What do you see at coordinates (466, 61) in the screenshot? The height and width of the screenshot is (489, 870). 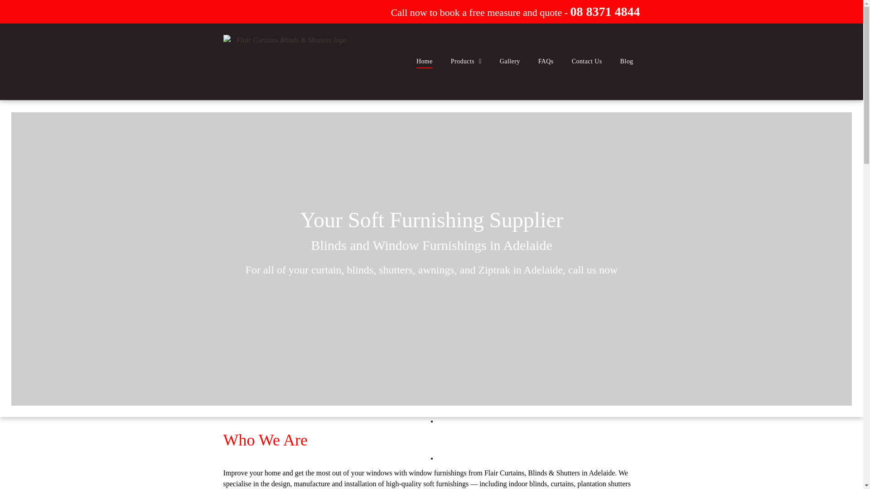 I see `Products` at bounding box center [466, 61].